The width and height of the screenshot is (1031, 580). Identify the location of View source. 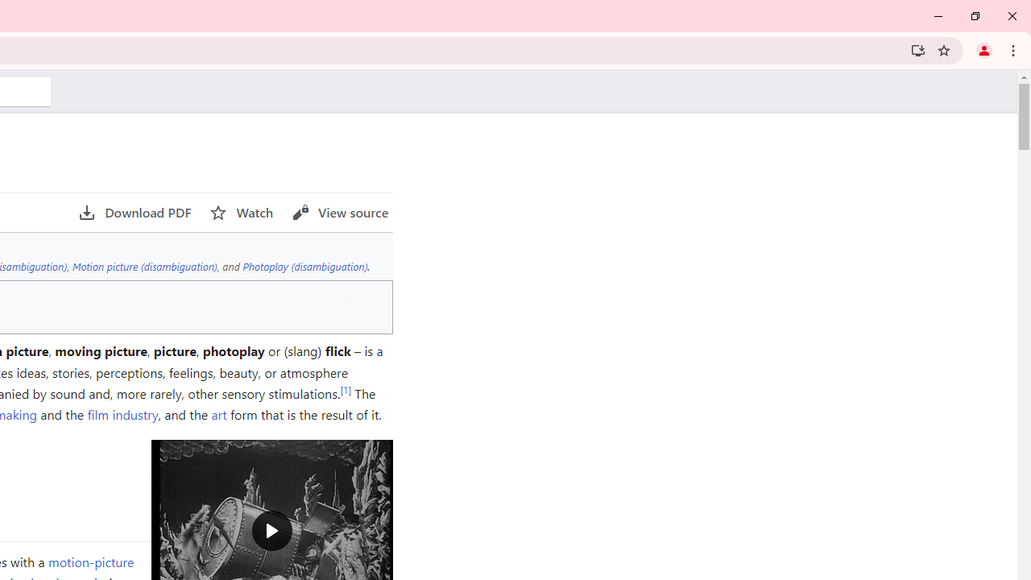
(340, 213).